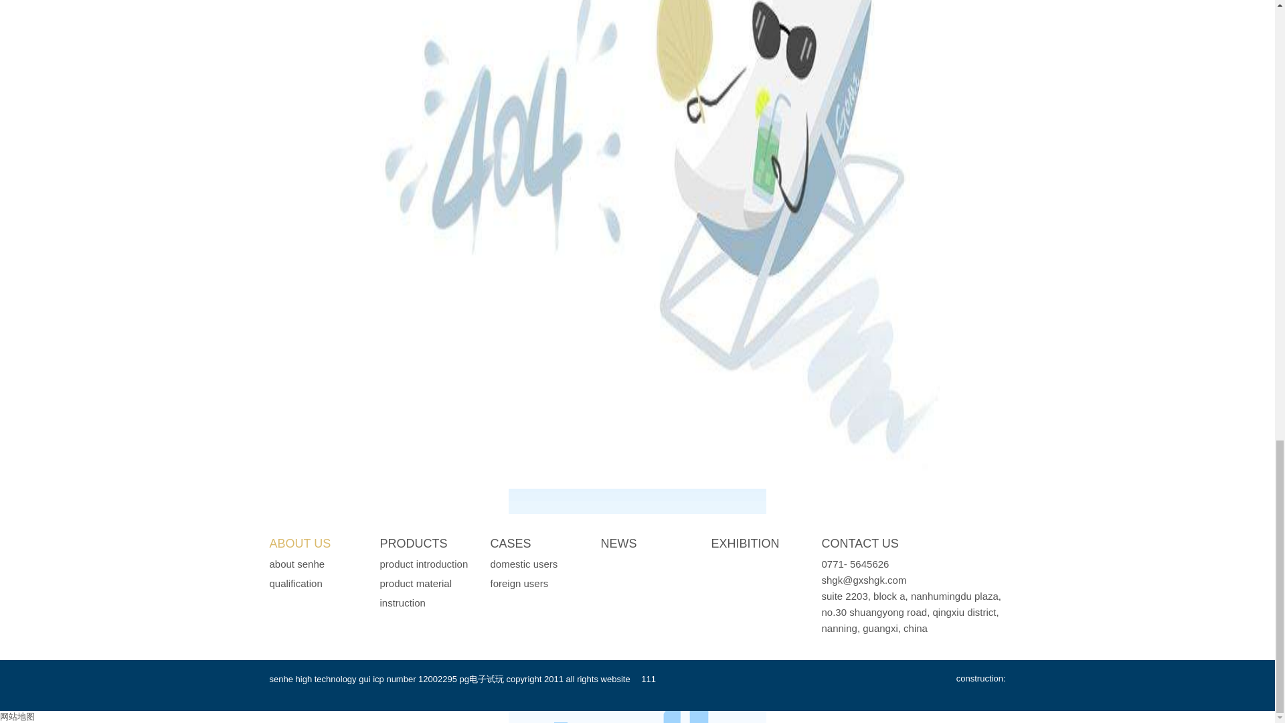  What do you see at coordinates (403, 602) in the screenshot?
I see `instruction` at bounding box center [403, 602].